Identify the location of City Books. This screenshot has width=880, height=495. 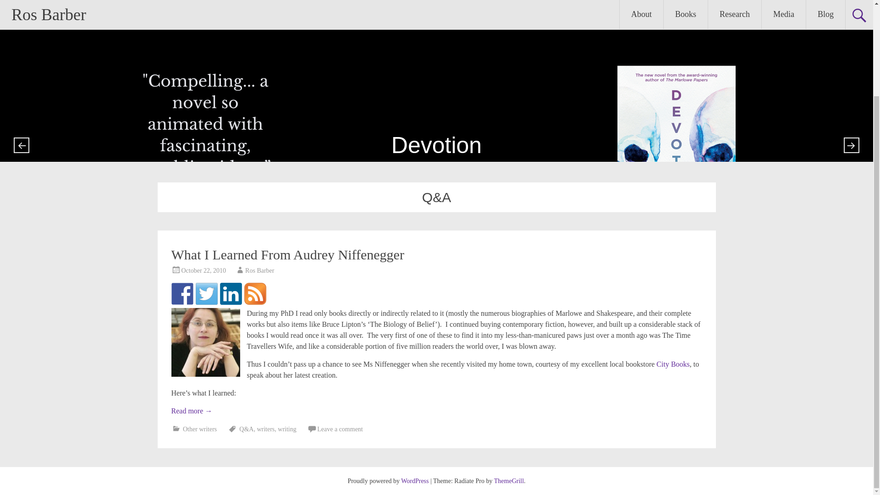
(673, 364).